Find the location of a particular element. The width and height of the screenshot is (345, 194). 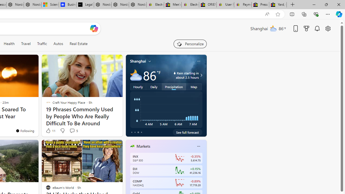

Press Room - eBay Inc. is located at coordinates (260, 5).